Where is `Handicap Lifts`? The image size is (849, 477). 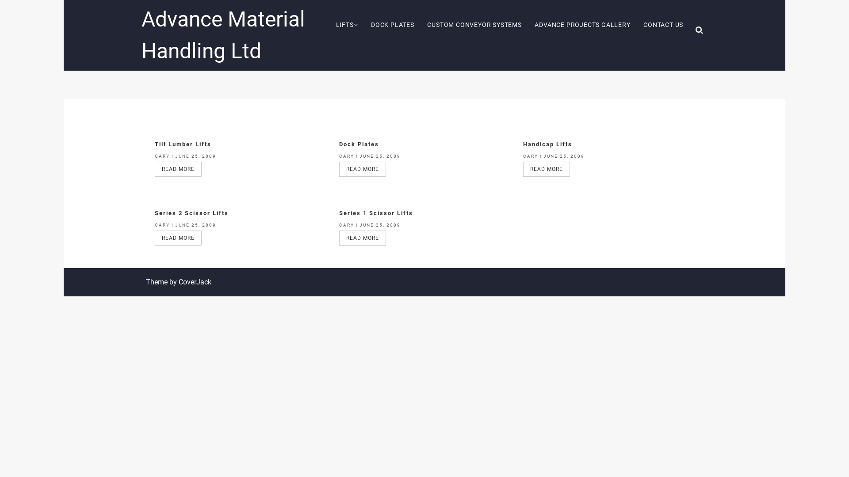
Handicap Lifts is located at coordinates (547, 144).